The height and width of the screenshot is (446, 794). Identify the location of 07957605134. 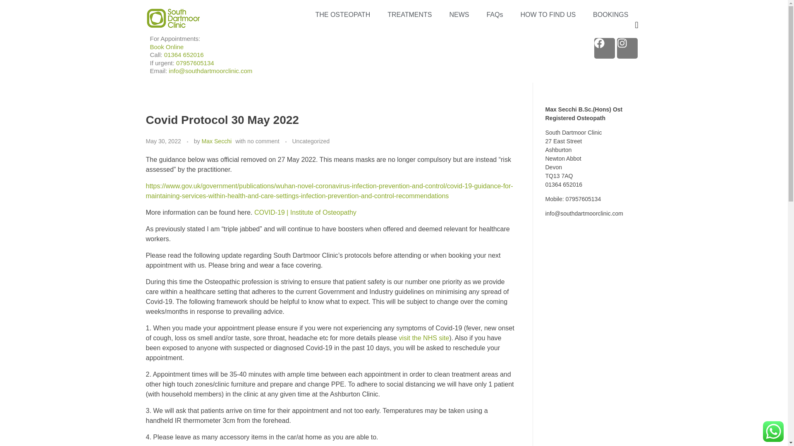
(195, 63).